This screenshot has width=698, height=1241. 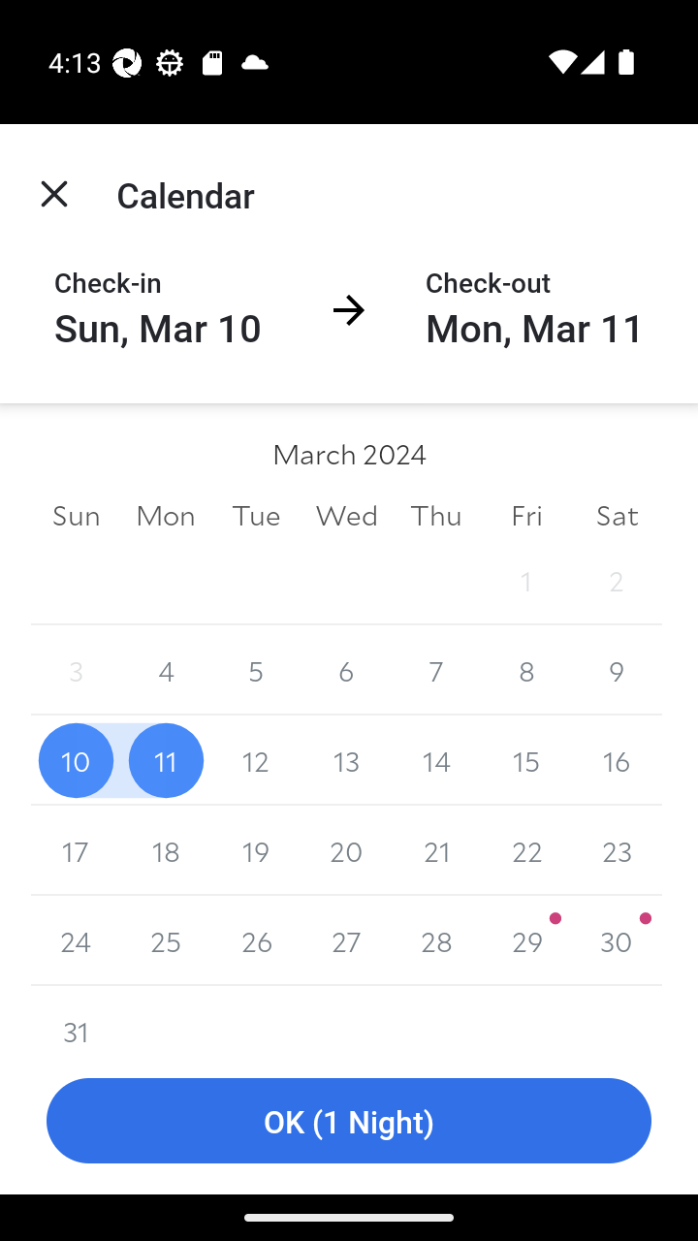 What do you see at coordinates (436, 514) in the screenshot?
I see `Thu` at bounding box center [436, 514].